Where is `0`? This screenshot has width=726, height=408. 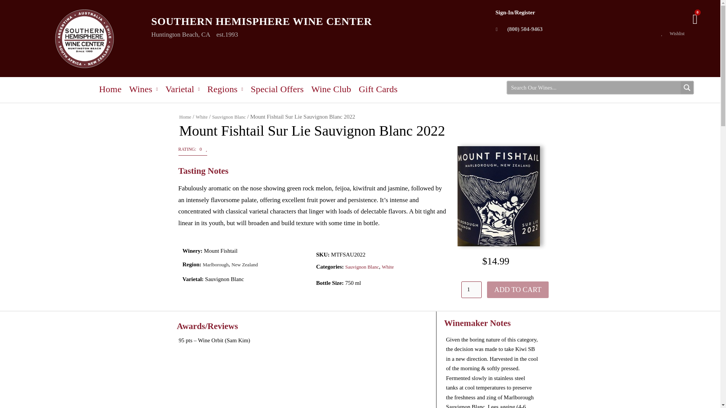
0 is located at coordinates (695, 19).